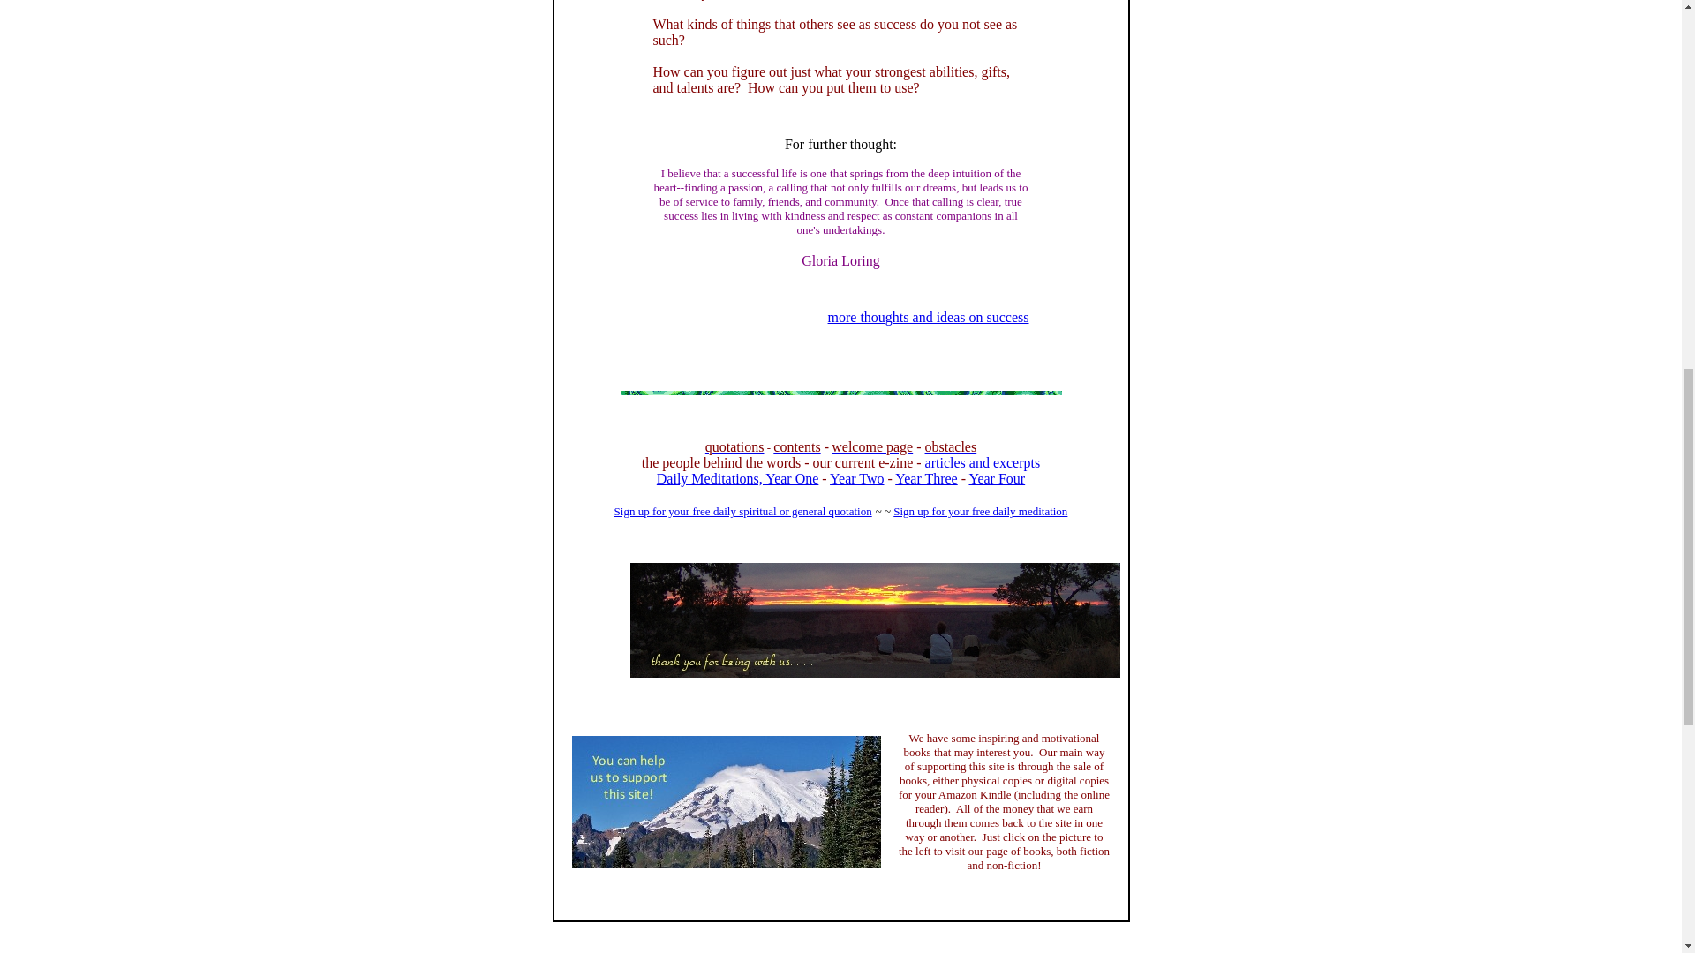  What do you see at coordinates (872, 446) in the screenshot?
I see `welcome page` at bounding box center [872, 446].